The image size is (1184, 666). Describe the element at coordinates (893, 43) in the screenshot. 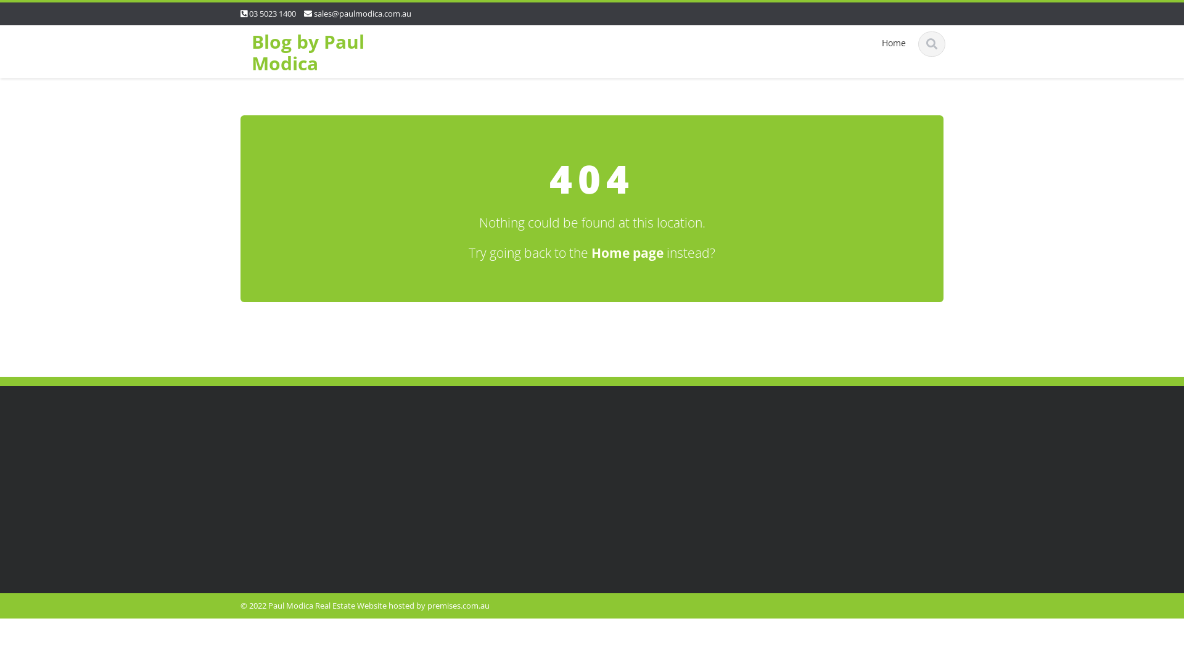

I see `Home` at that location.